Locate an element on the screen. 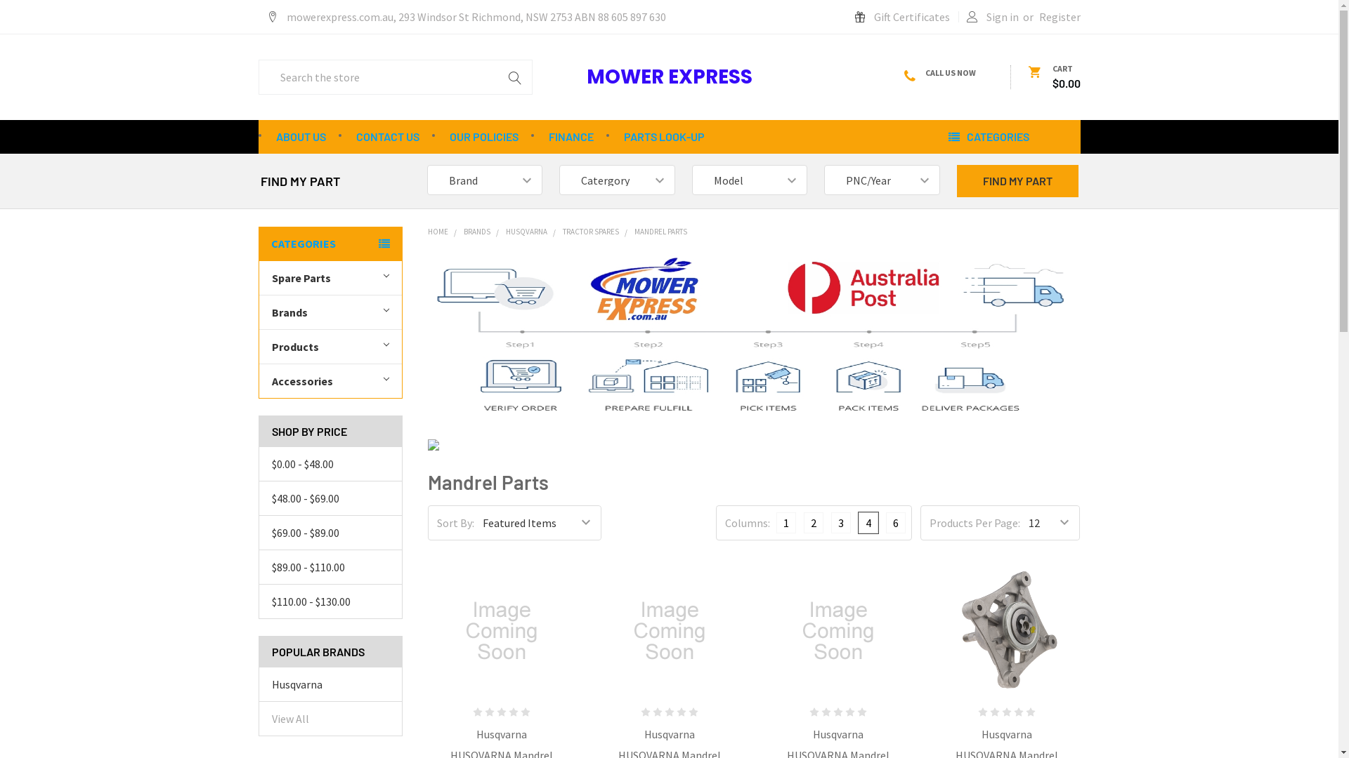 Image resolution: width=1349 pixels, height=758 pixels. MANDREL PARTS is located at coordinates (660, 232).